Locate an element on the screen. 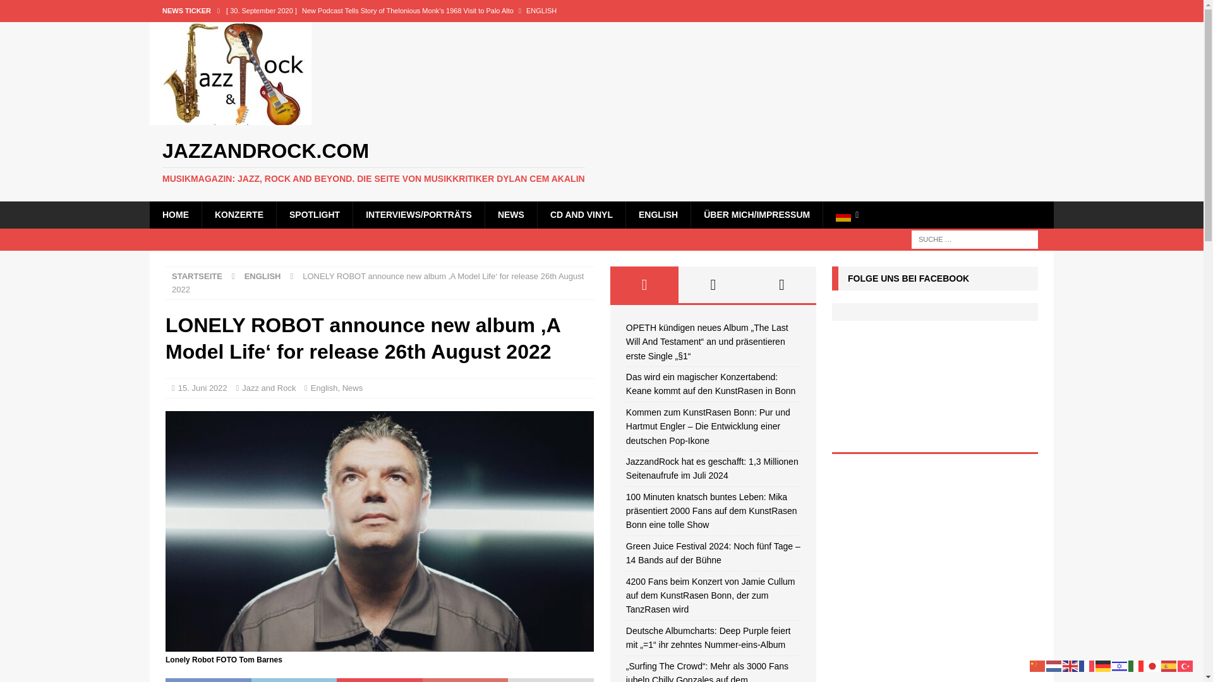  KONZERTE is located at coordinates (239, 214).